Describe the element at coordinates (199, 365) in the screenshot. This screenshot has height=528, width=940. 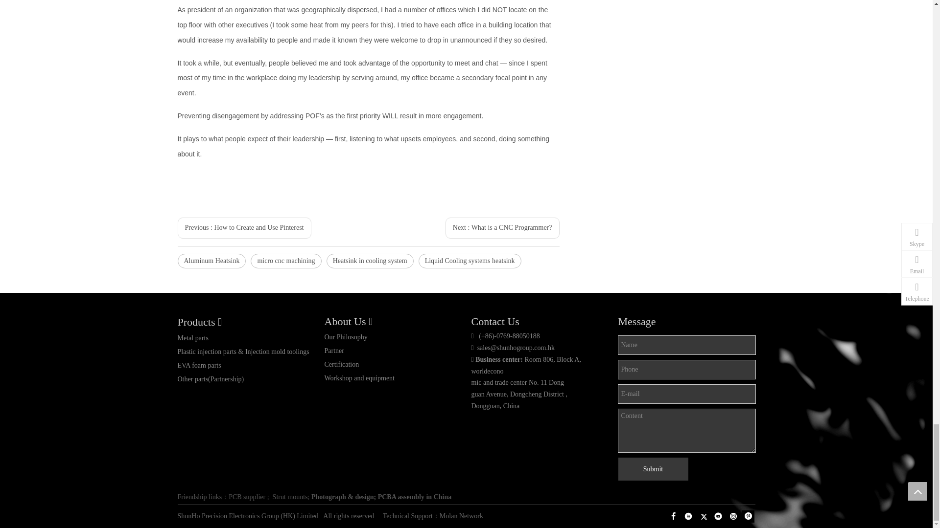
I see `EVA foam parts` at that location.